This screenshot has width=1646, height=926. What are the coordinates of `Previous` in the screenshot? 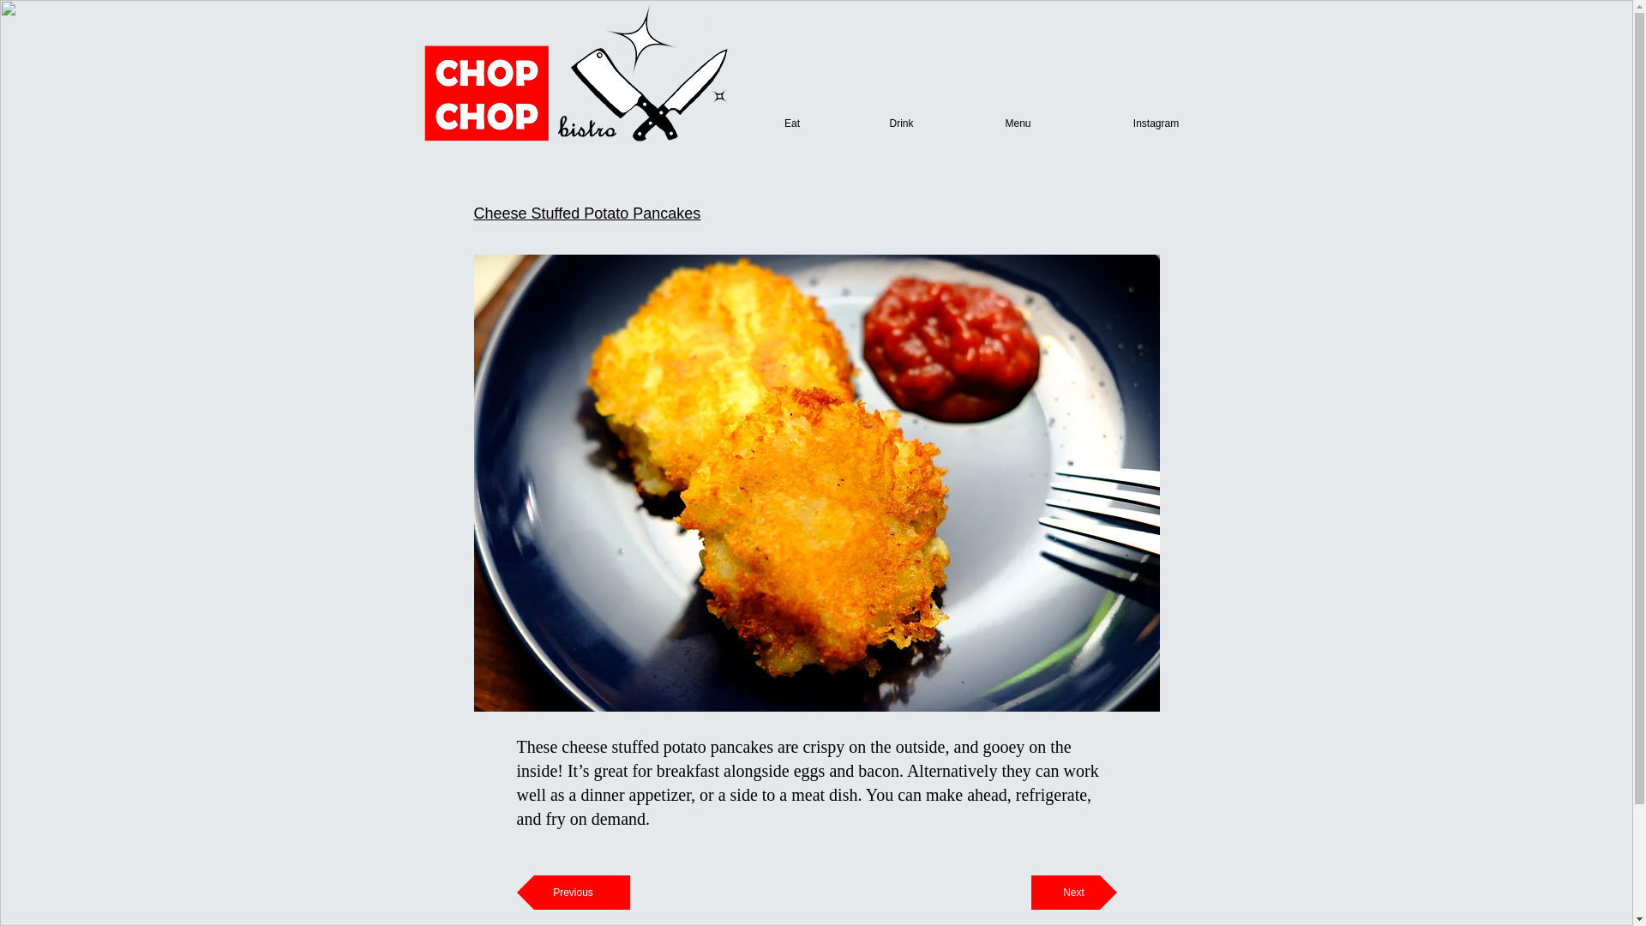 It's located at (573, 892).